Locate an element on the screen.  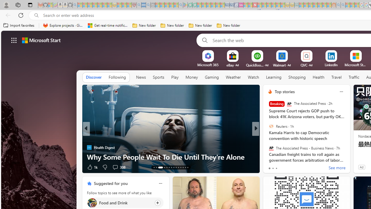
AutomationID: tab-25 is located at coordinates (185, 167).